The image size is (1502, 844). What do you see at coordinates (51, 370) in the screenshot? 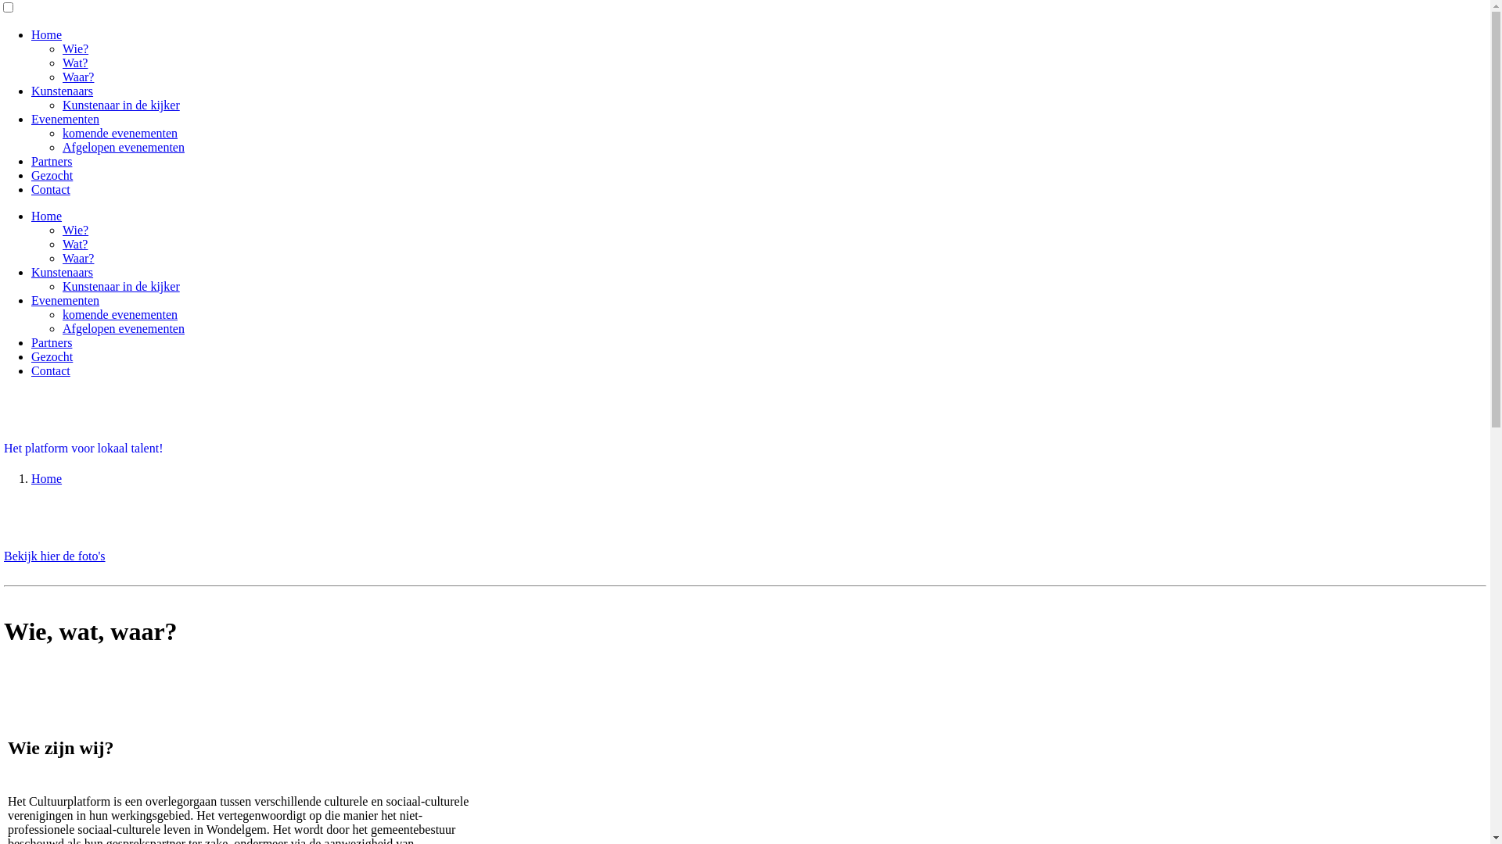
I see `Contact` at bounding box center [51, 370].